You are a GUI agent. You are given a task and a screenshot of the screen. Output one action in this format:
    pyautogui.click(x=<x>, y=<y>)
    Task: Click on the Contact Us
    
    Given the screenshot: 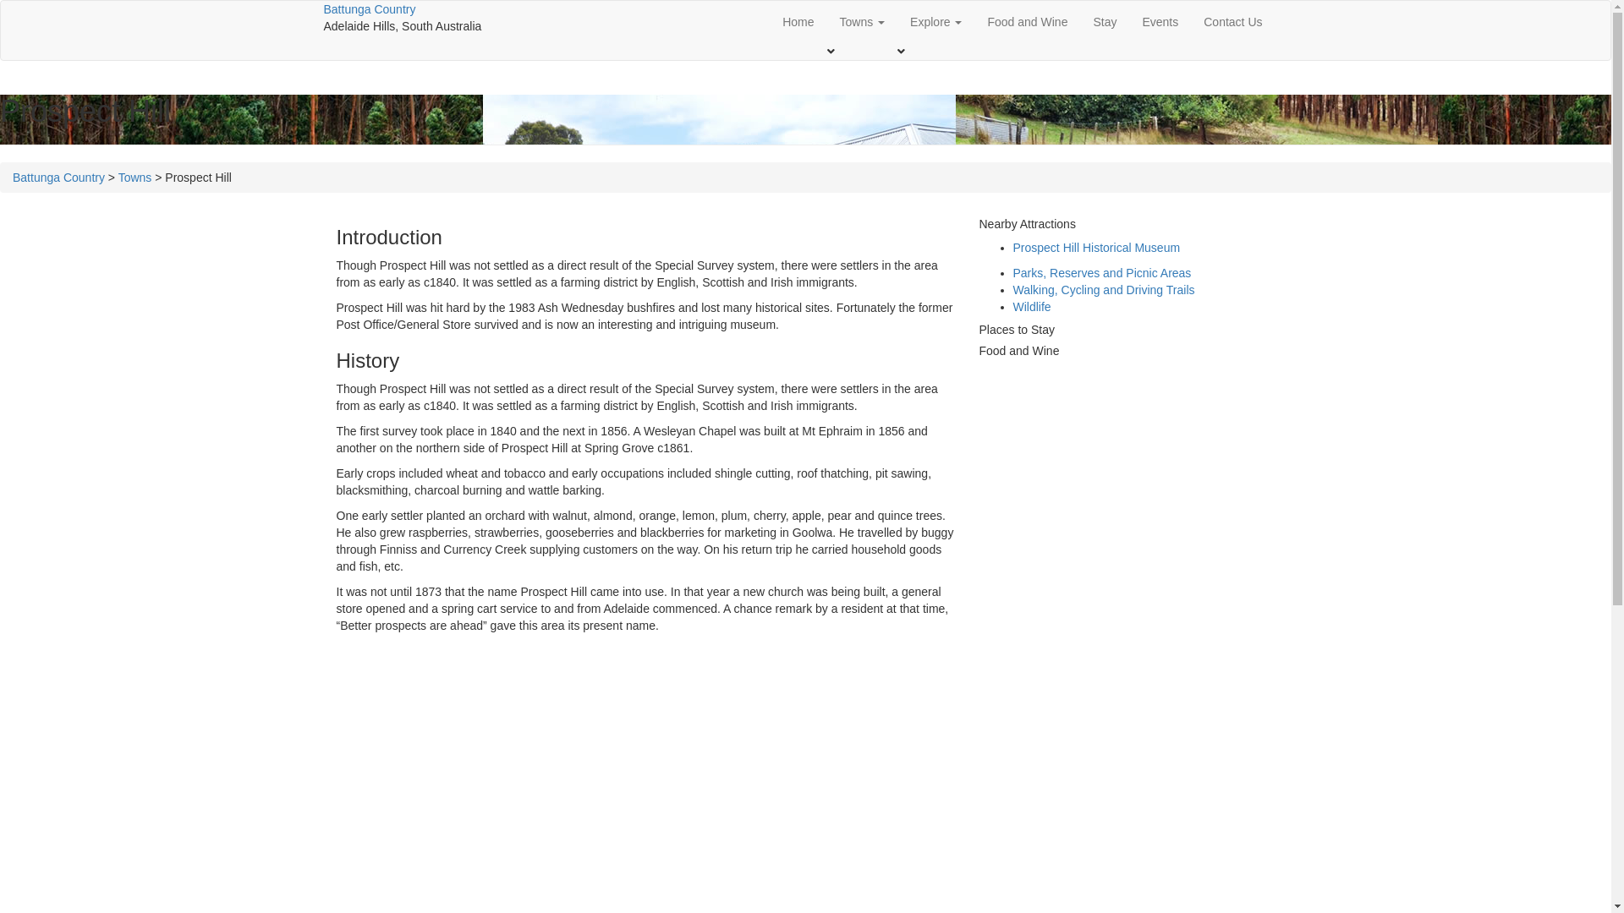 What is the action you would take?
    pyautogui.click(x=1233, y=22)
    